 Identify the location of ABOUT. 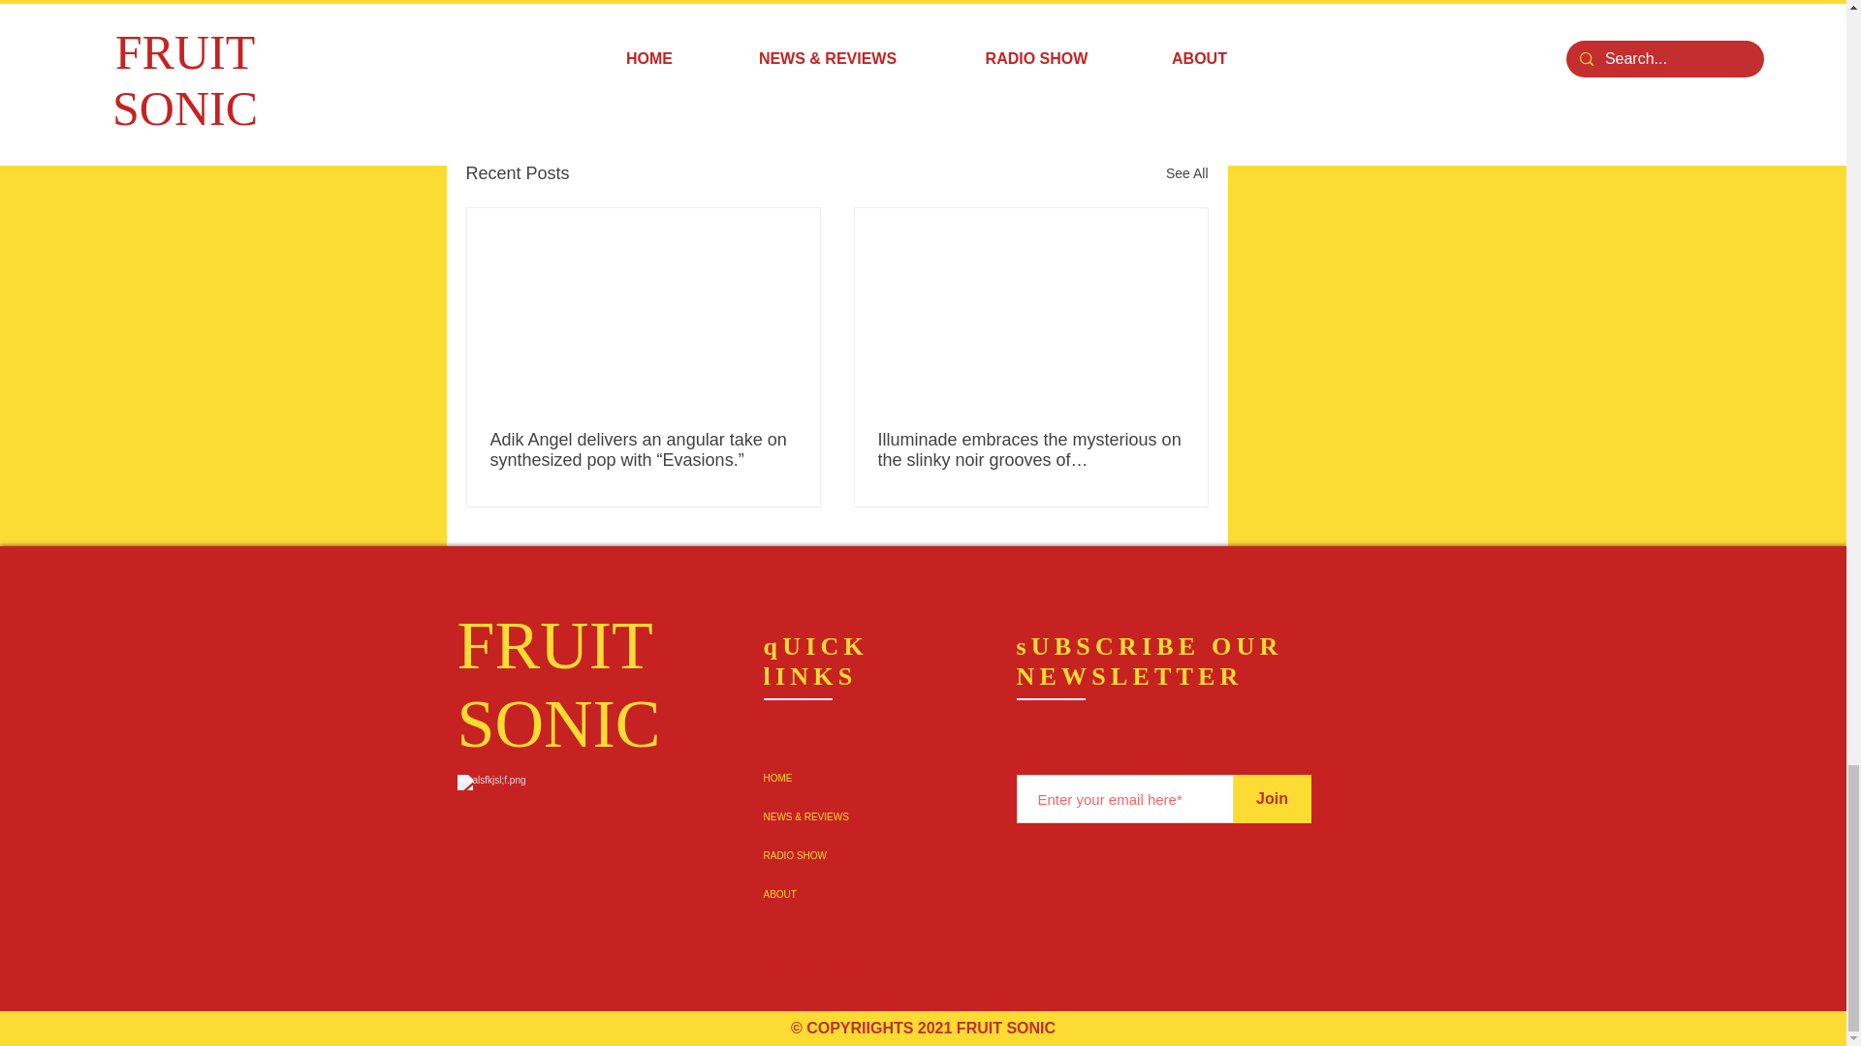
(867, 894).